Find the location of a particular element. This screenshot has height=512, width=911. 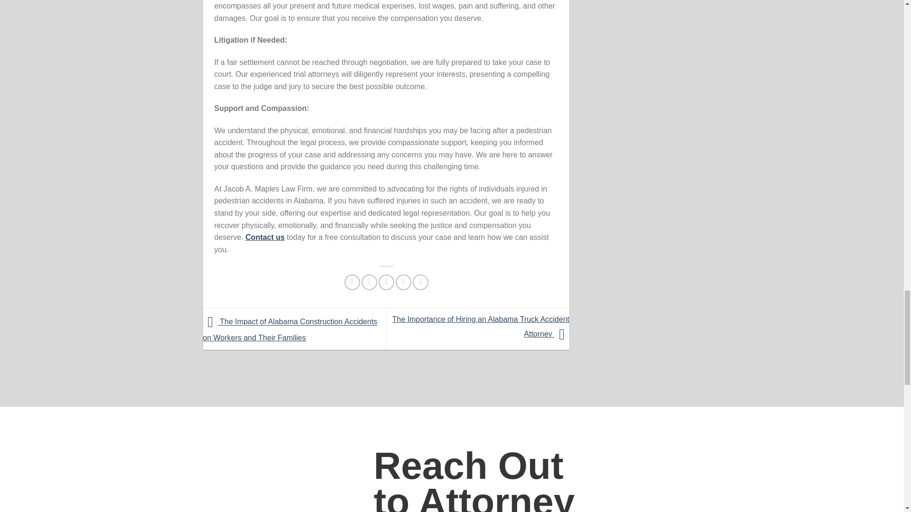

Email to a Friend is located at coordinates (386, 282).